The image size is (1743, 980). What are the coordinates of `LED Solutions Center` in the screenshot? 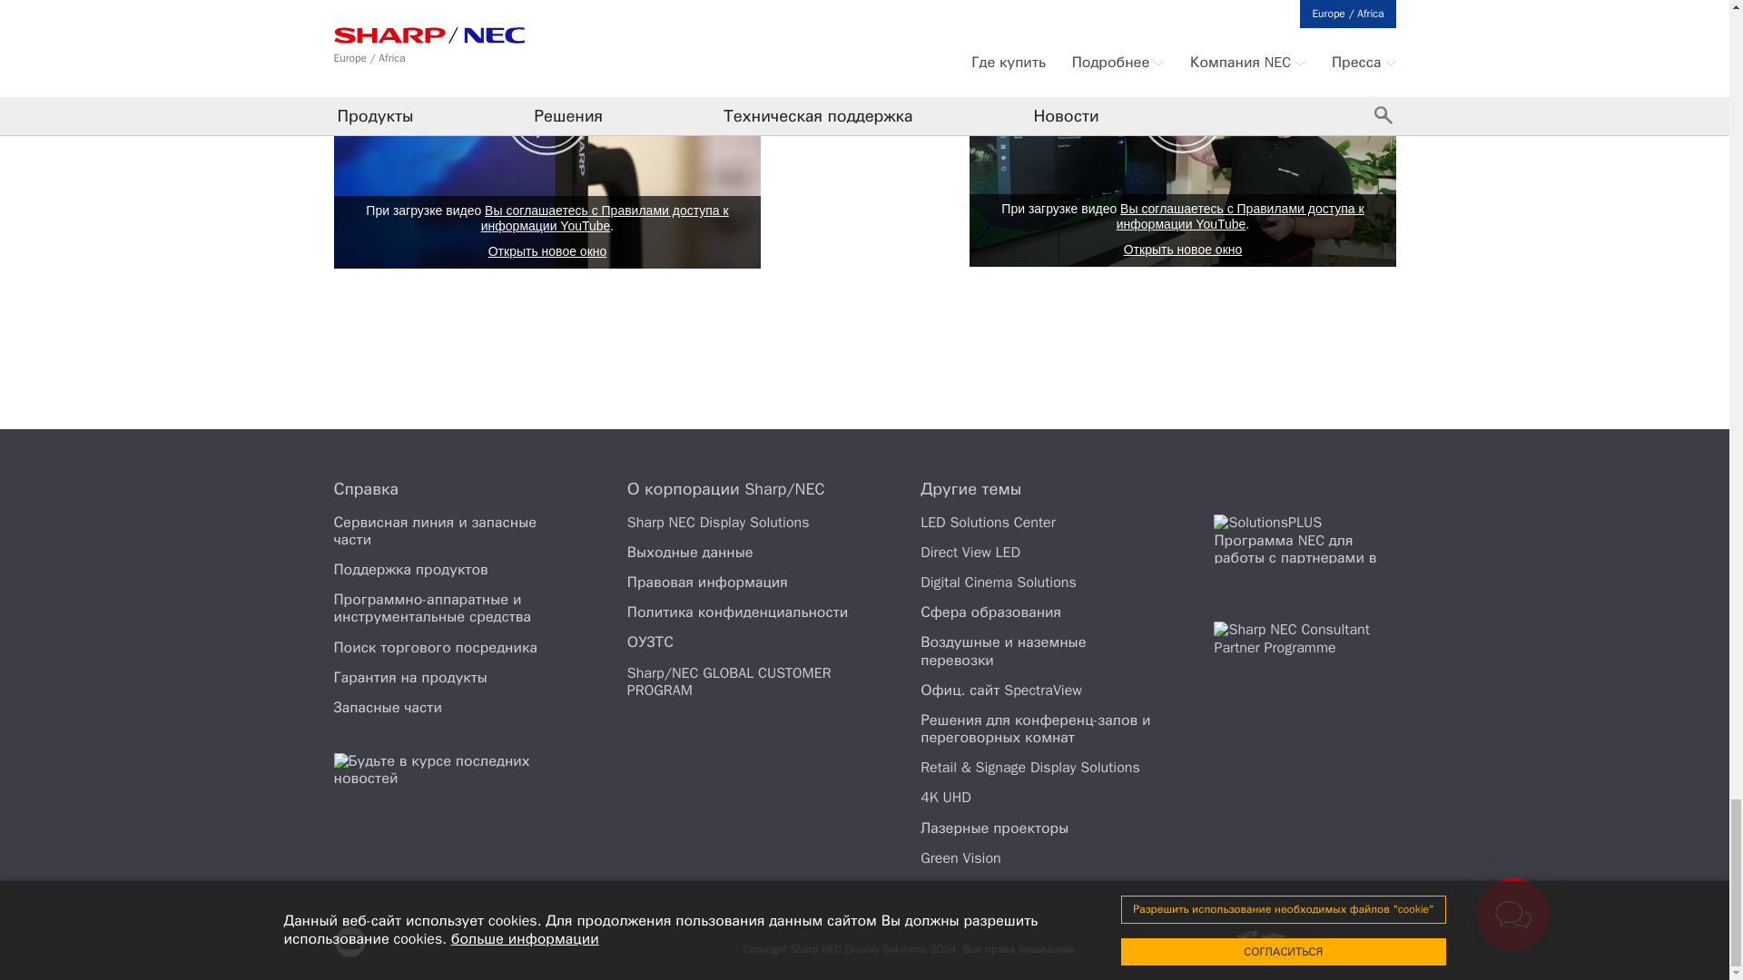 It's located at (988, 523).